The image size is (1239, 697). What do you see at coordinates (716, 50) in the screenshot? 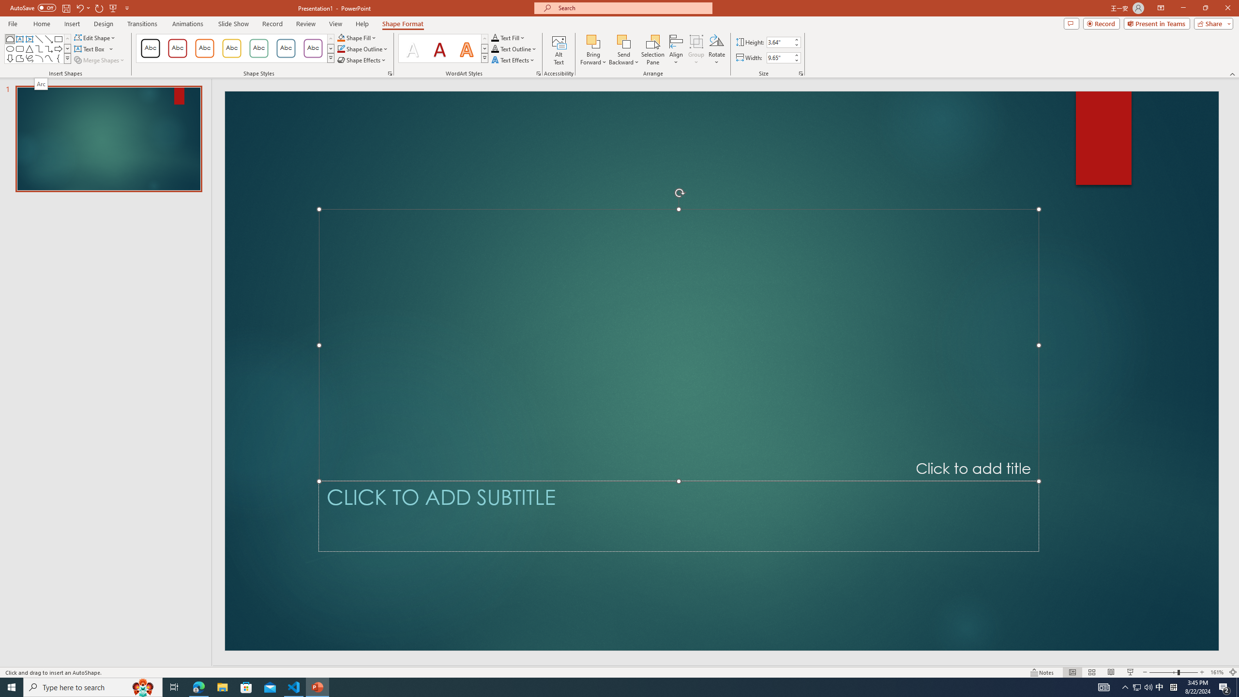
I see `Rotate` at bounding box center [716, 50].